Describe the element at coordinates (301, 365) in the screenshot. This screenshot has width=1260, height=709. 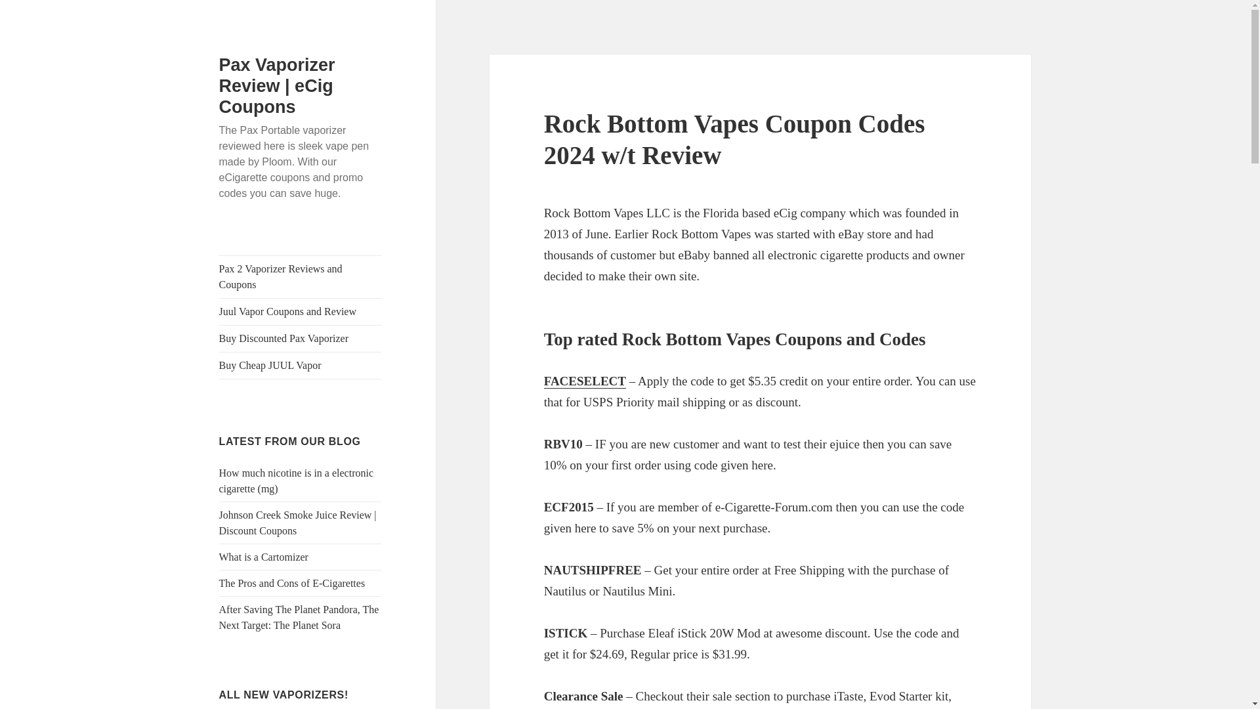
I see `Buy Cheap JUUL Vapor` at that location.